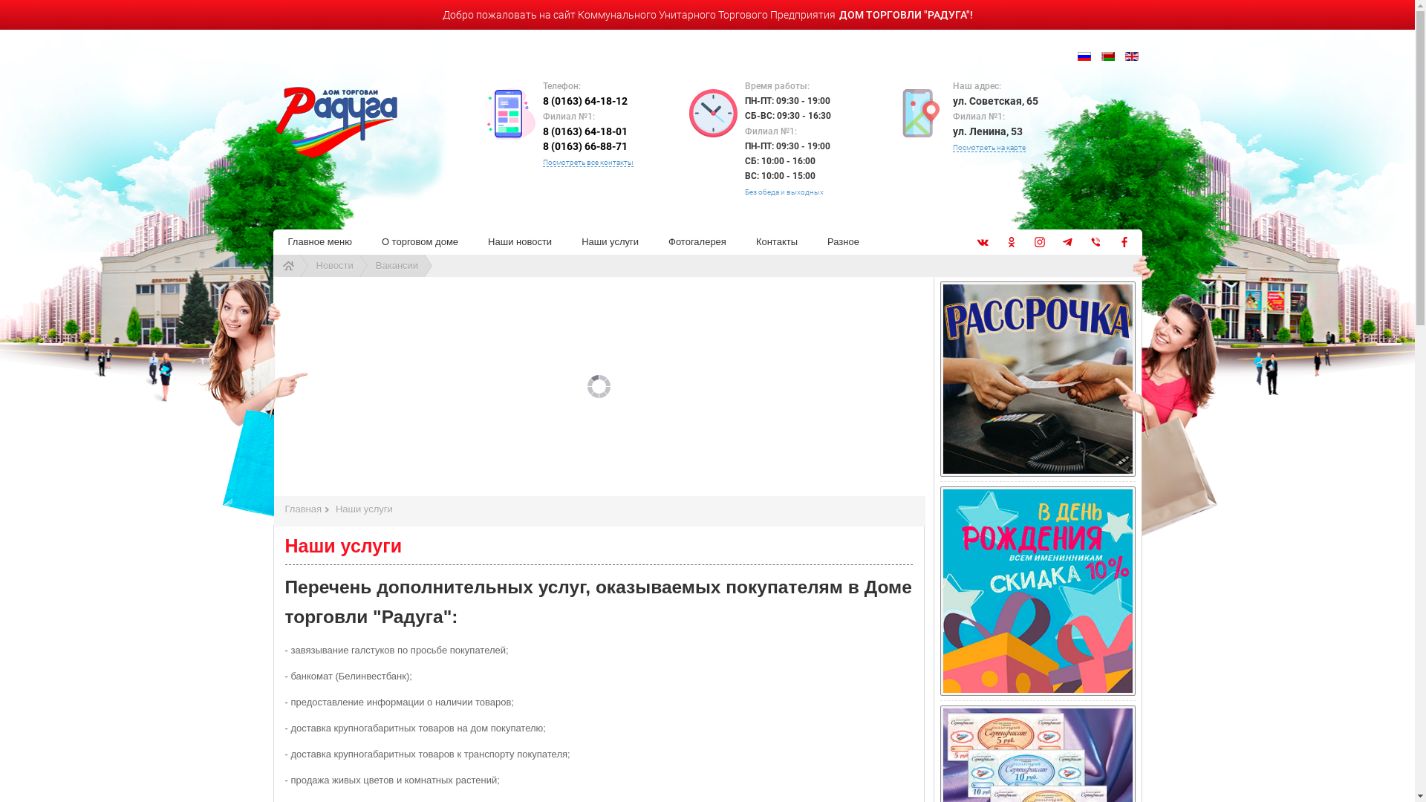 The image size is (1426, 802). I want to click on Belarusian (be-BY), so click(1108, 56).